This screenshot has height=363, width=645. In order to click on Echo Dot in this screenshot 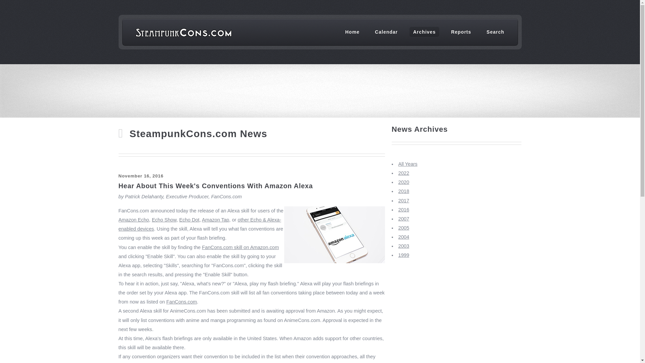, I will do `click(189, 220)`.